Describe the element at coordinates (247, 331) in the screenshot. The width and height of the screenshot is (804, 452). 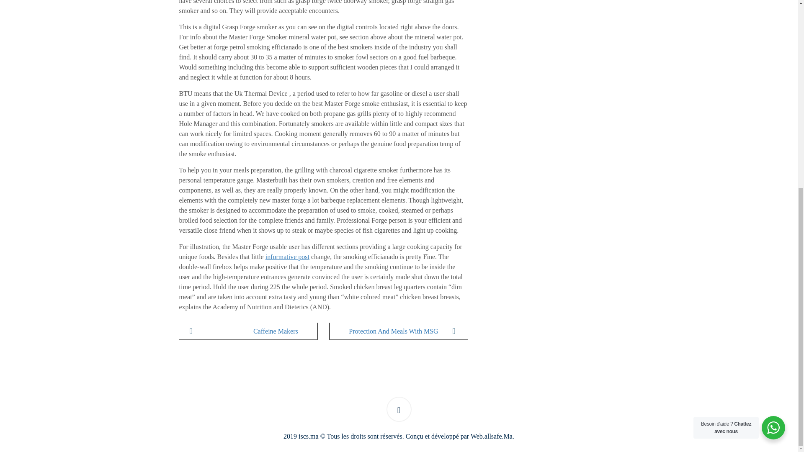
I see `Caffeine Makers` at that location.